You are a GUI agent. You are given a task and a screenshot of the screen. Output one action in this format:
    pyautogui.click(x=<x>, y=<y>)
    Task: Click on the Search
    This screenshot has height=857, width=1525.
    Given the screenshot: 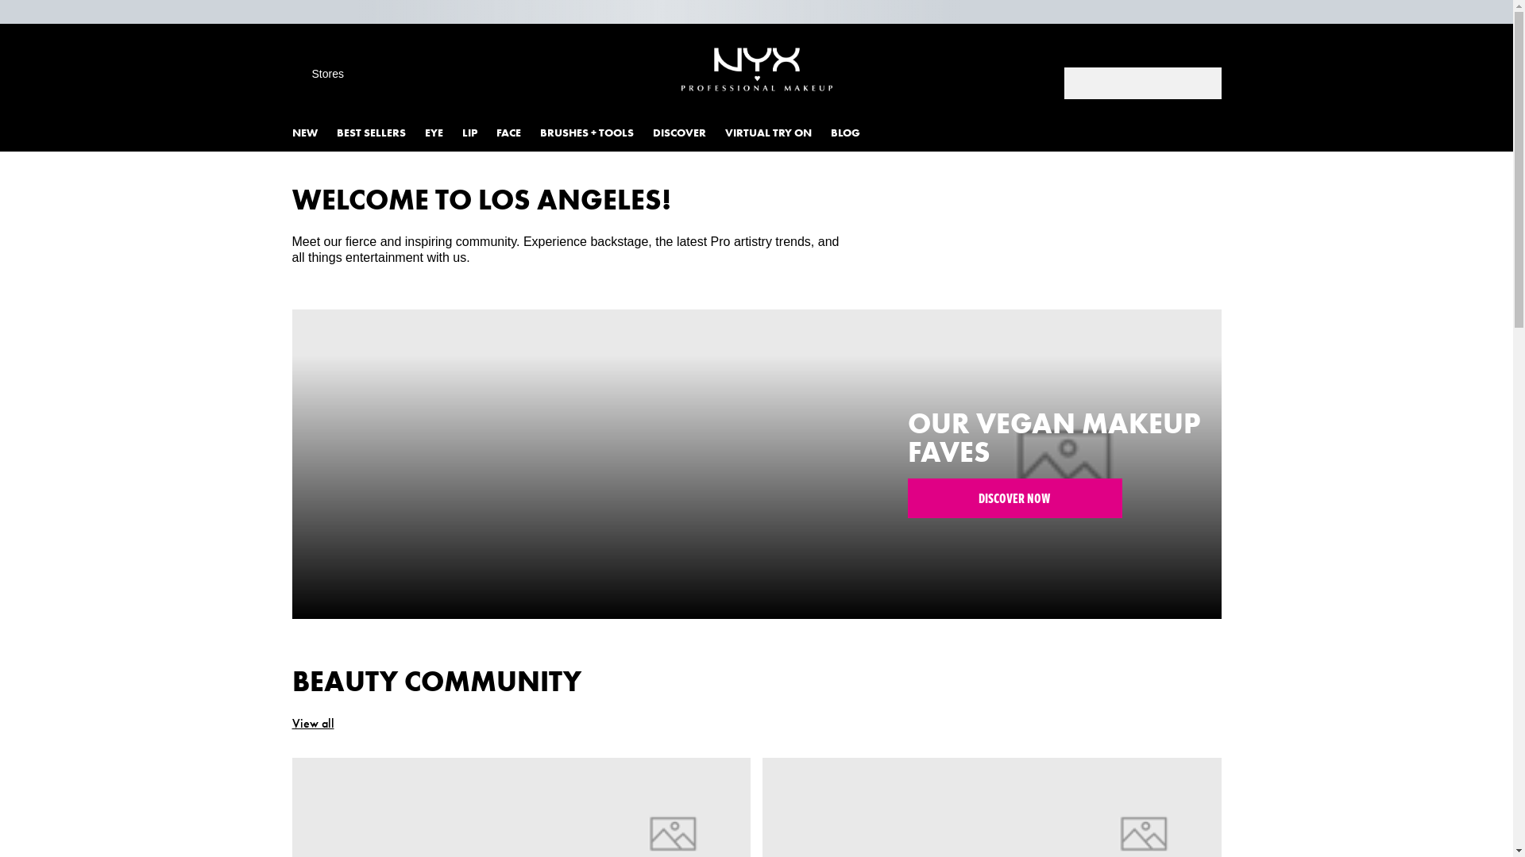 What is the action you would take?
    pyautogui.click(x=1198, y=85)
    